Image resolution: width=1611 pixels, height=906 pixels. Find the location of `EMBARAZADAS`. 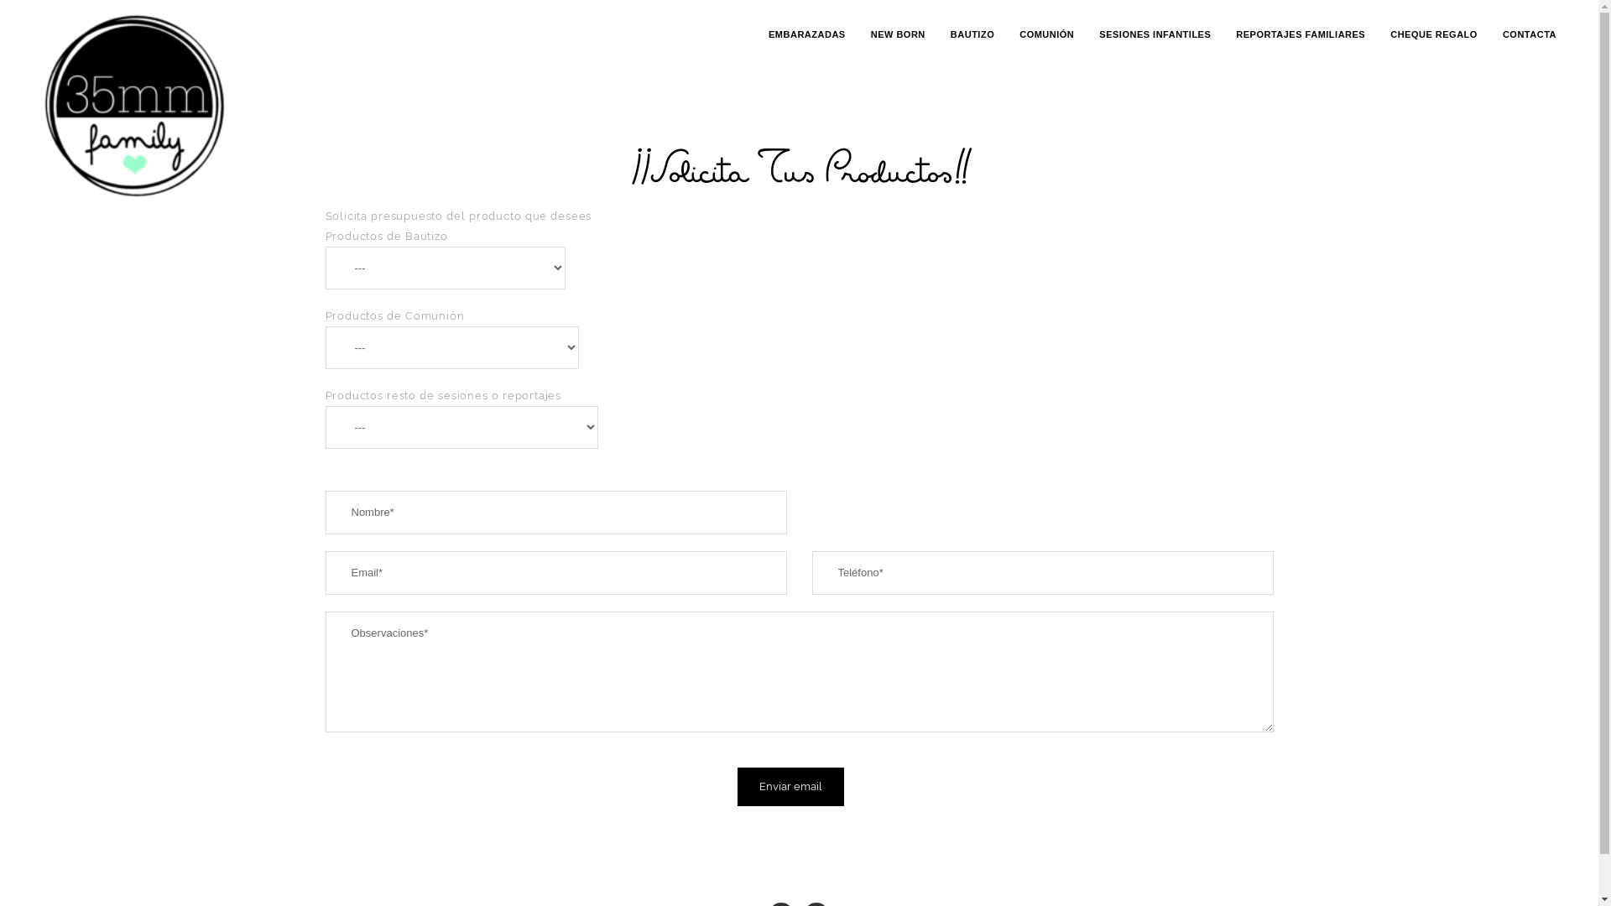

EMBARAZADAS is located at coordinates (807, 34).